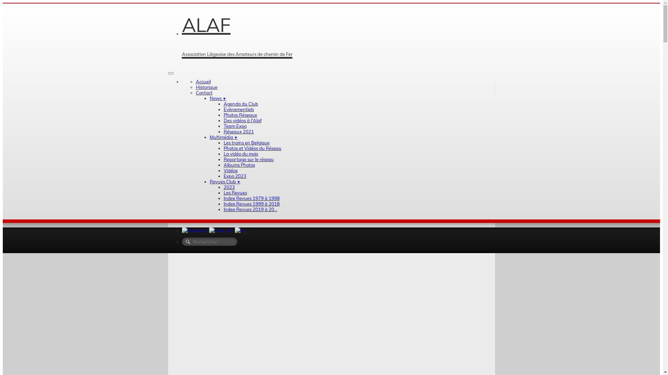 The image size is (668, 375). I want to click on Accueil, so click(203, 82).